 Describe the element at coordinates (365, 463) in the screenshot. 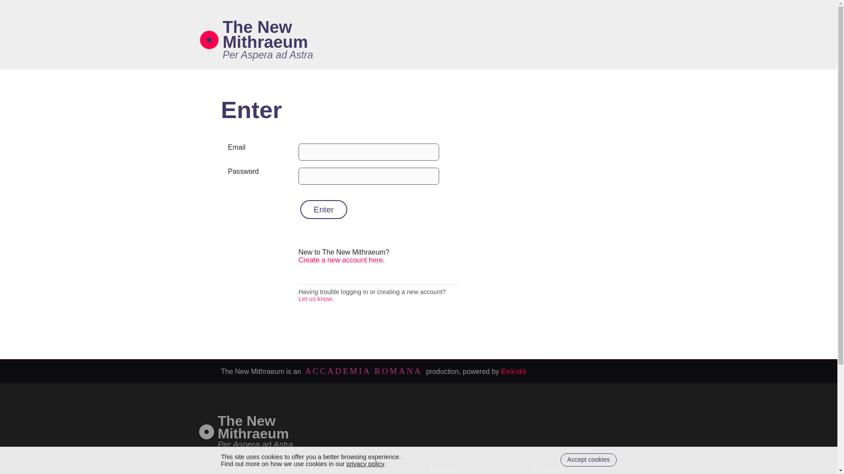

I see `Create a new account here` at that location.